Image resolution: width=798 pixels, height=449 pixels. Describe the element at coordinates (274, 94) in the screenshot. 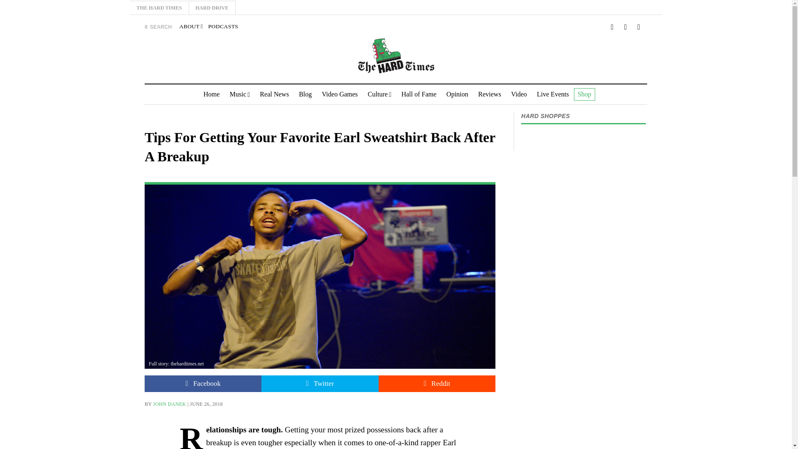

I see `Real News` at that location.